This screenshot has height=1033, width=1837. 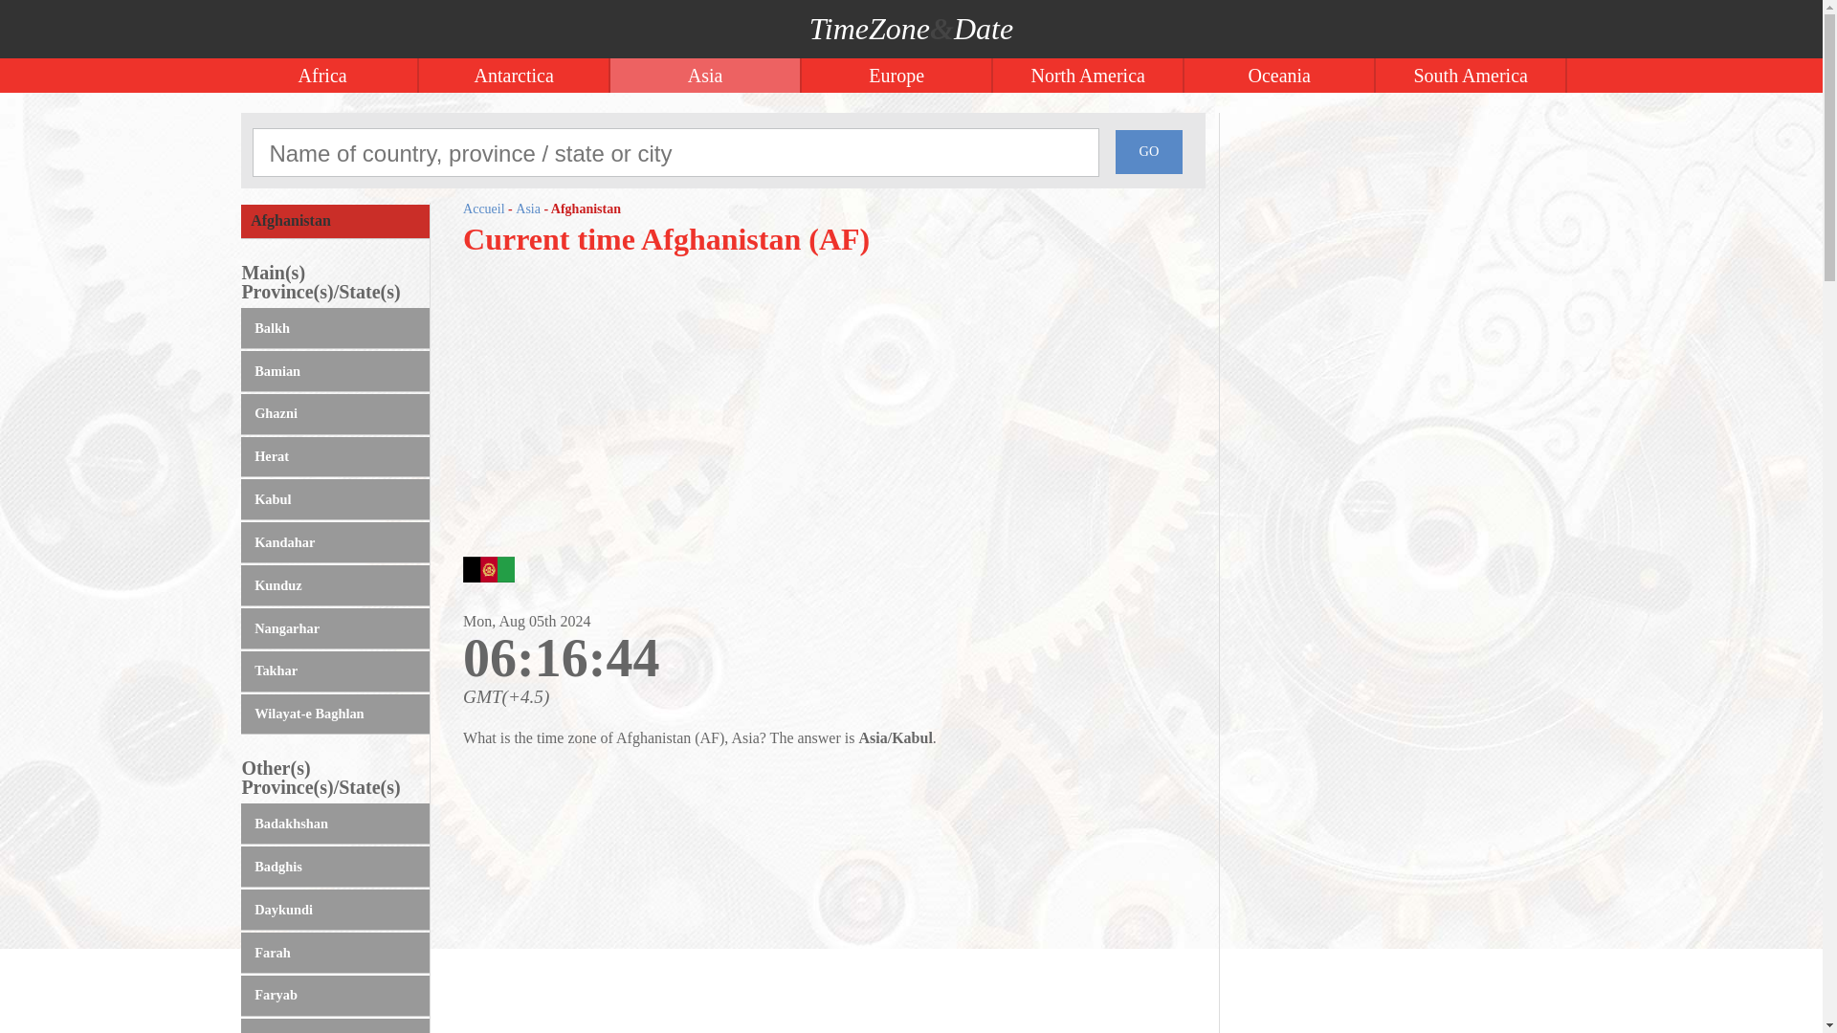 What do you see at coordinates (1148, 152) in the screenshot?
I see `GO` at bounding box center [1148, 152].